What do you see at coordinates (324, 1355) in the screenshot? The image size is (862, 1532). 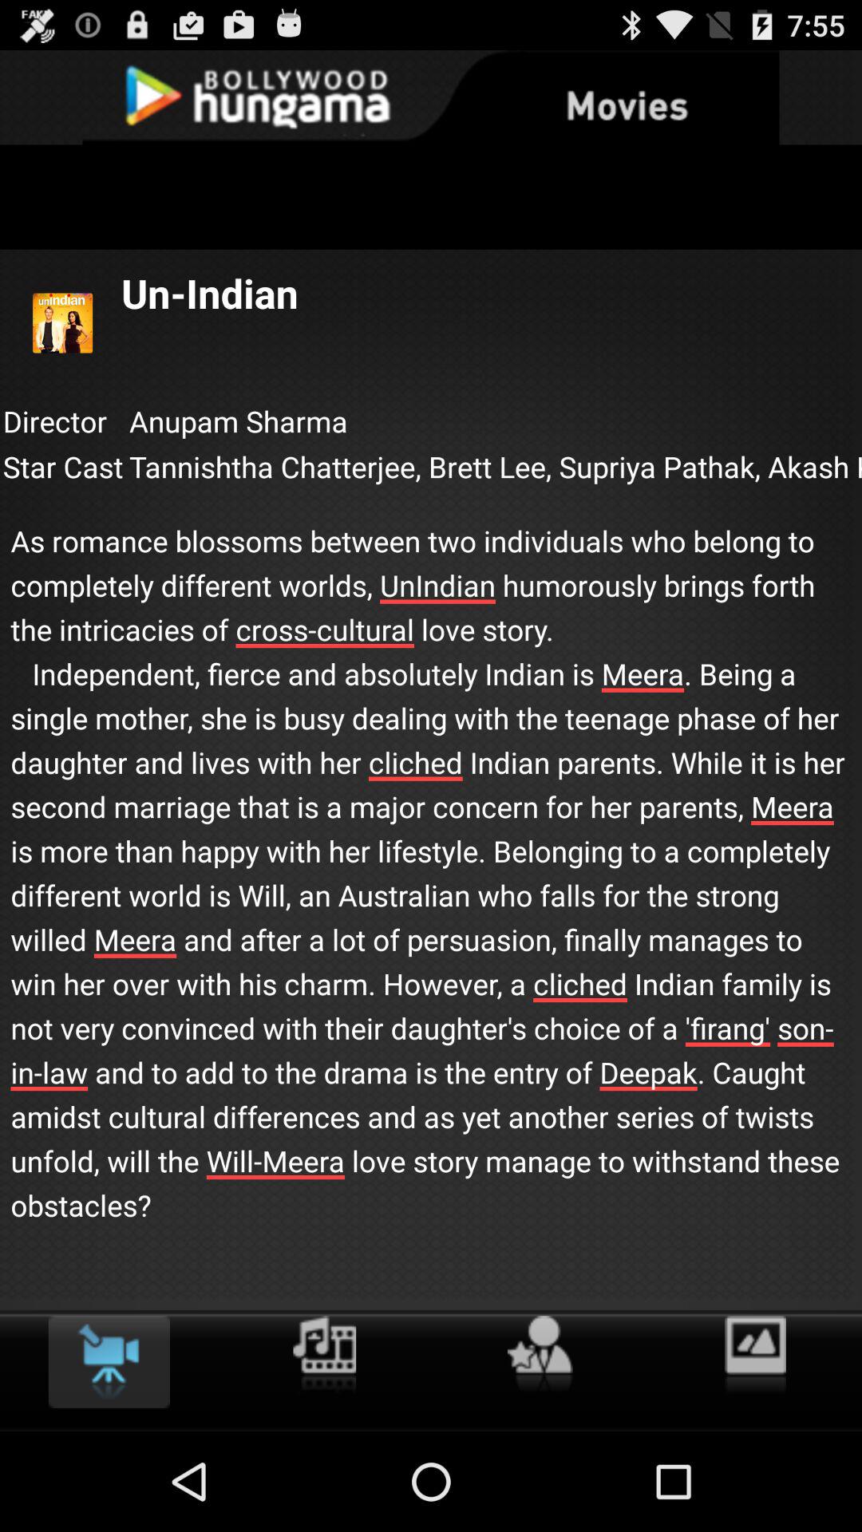 I see `open music` at bounding box center [324, 1355].